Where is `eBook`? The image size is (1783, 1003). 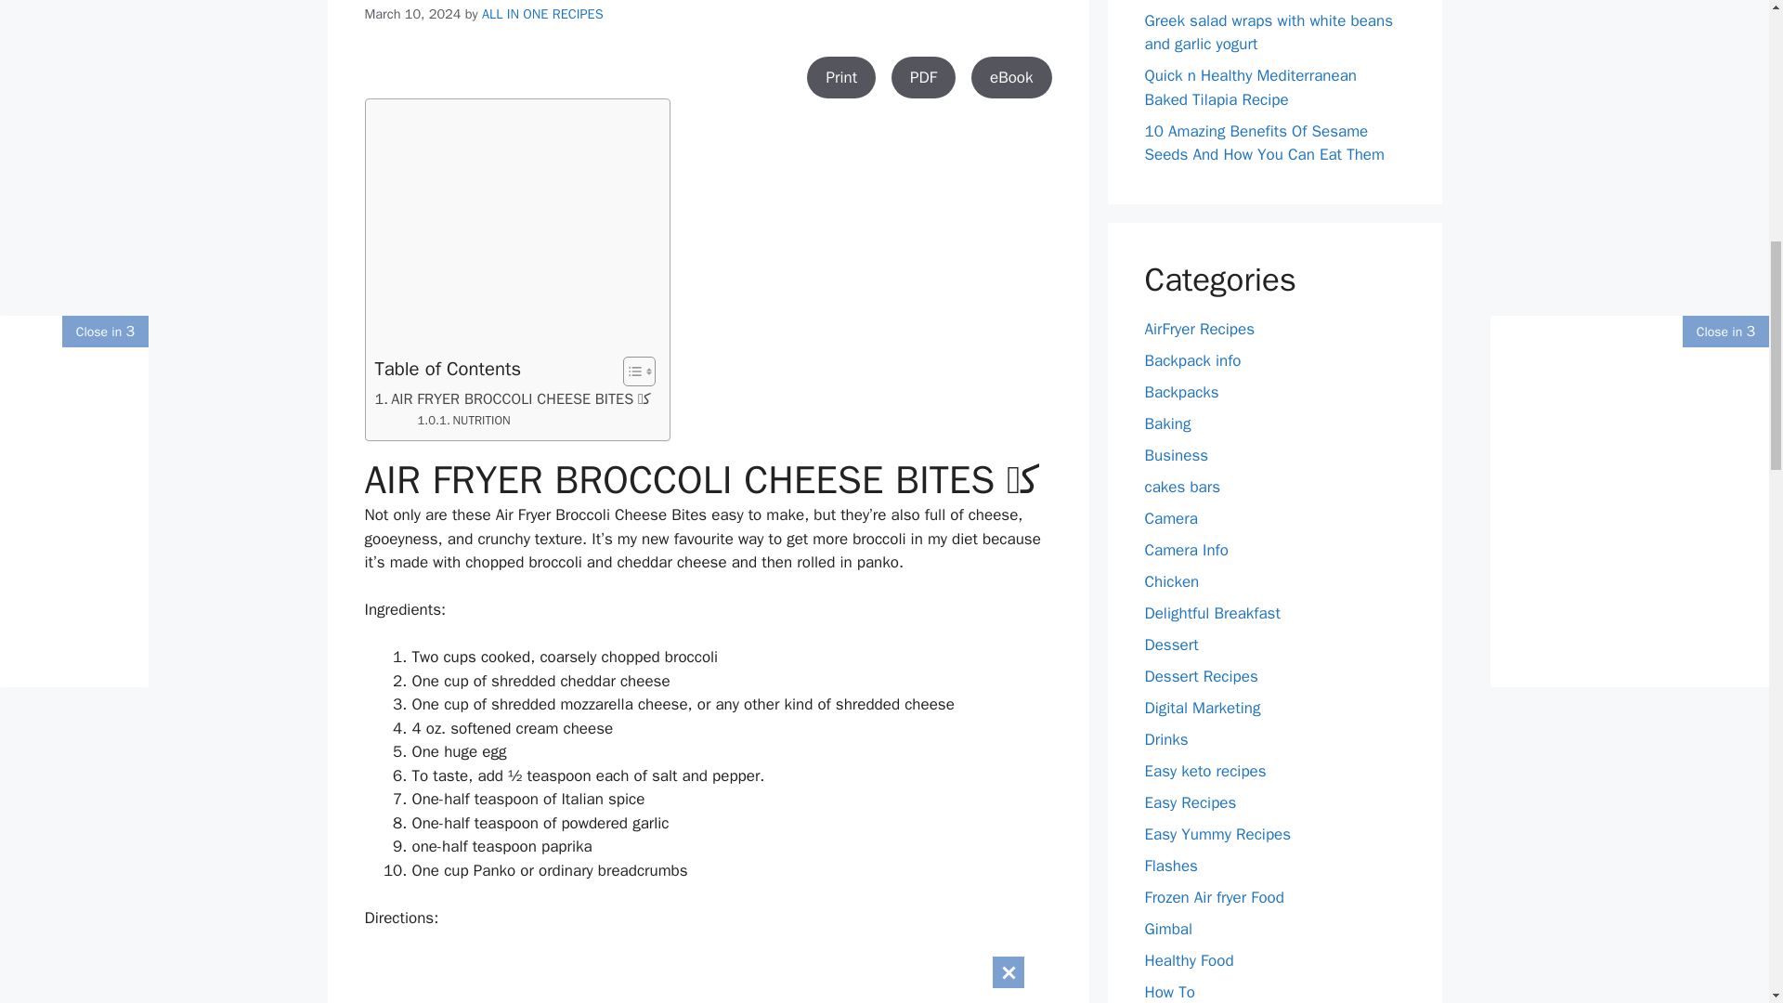 eBook is located at coordinates (1011, 77).